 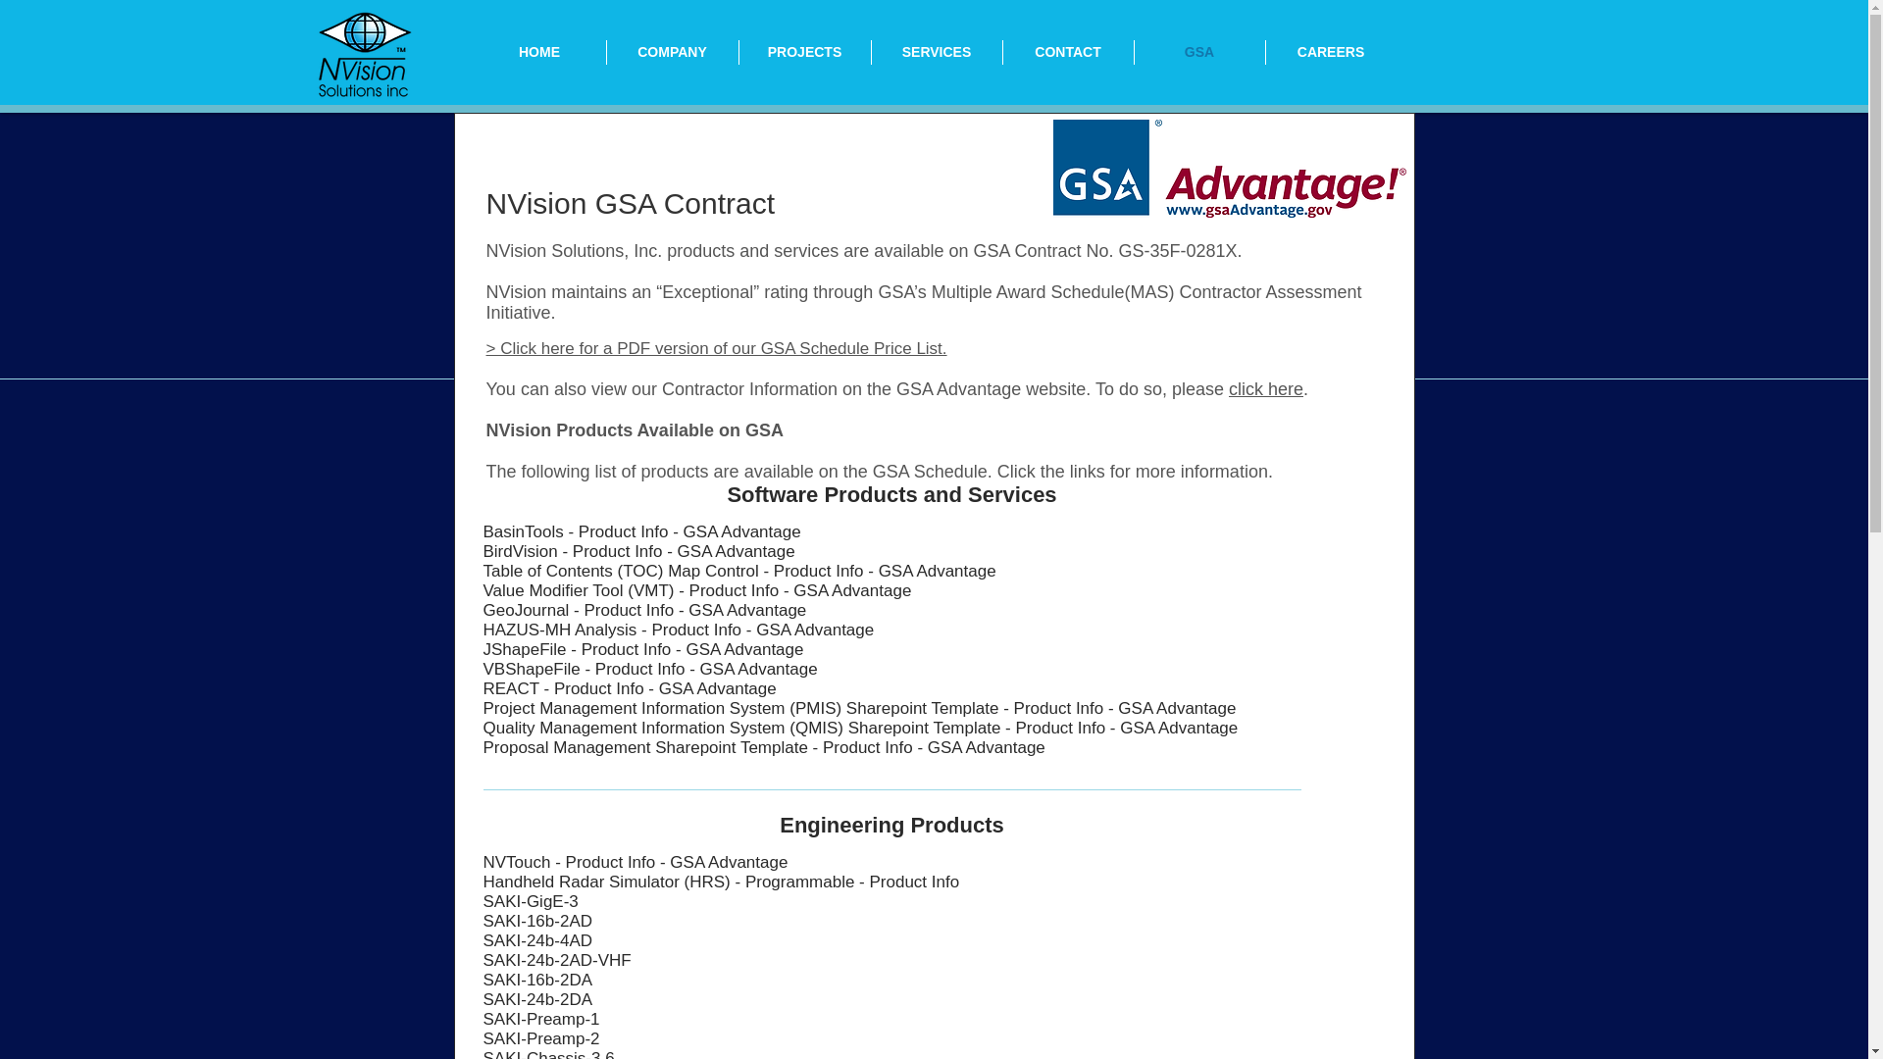 What do you see at coordinates (537, 52) in the screenshot?
I see `HOME` at bounding box center [537, 52].